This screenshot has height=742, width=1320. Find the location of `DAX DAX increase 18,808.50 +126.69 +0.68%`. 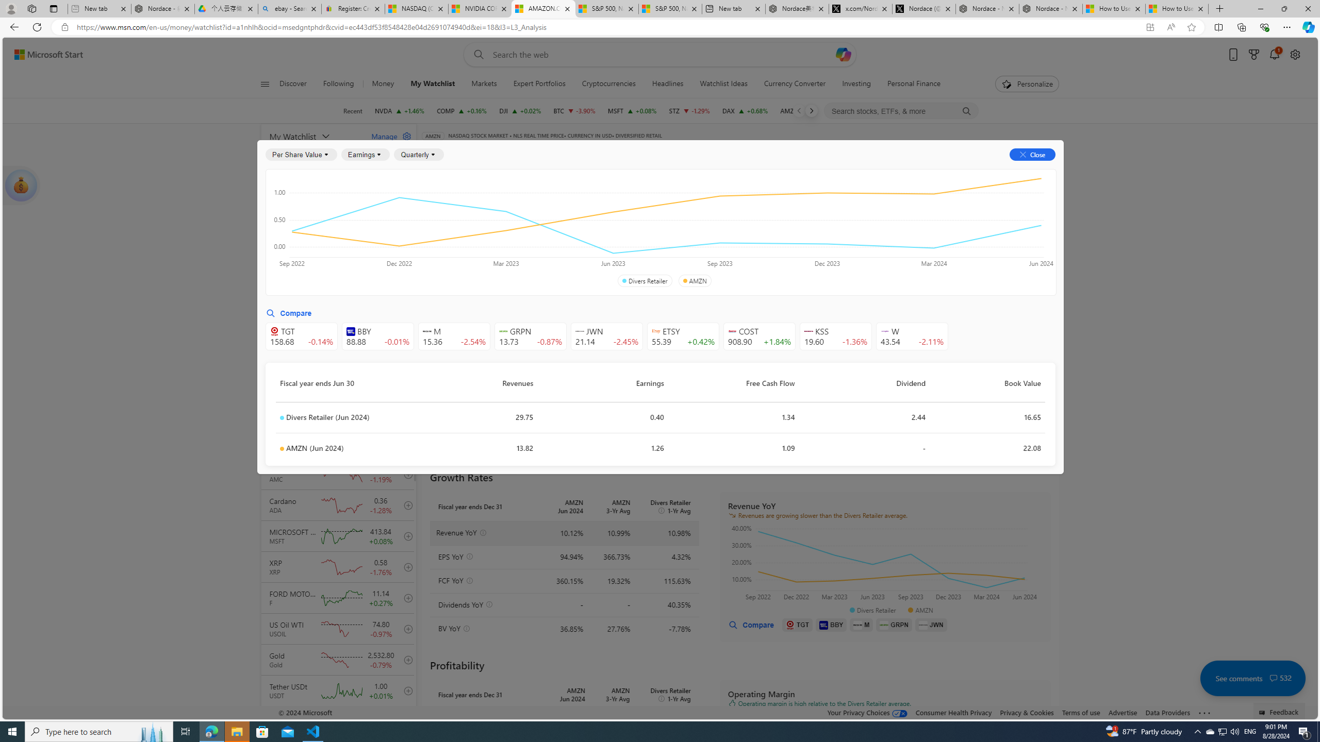

DAX DAX increase 18,808.50 +126.69 +0.68% is located at coordinates (745, 111).